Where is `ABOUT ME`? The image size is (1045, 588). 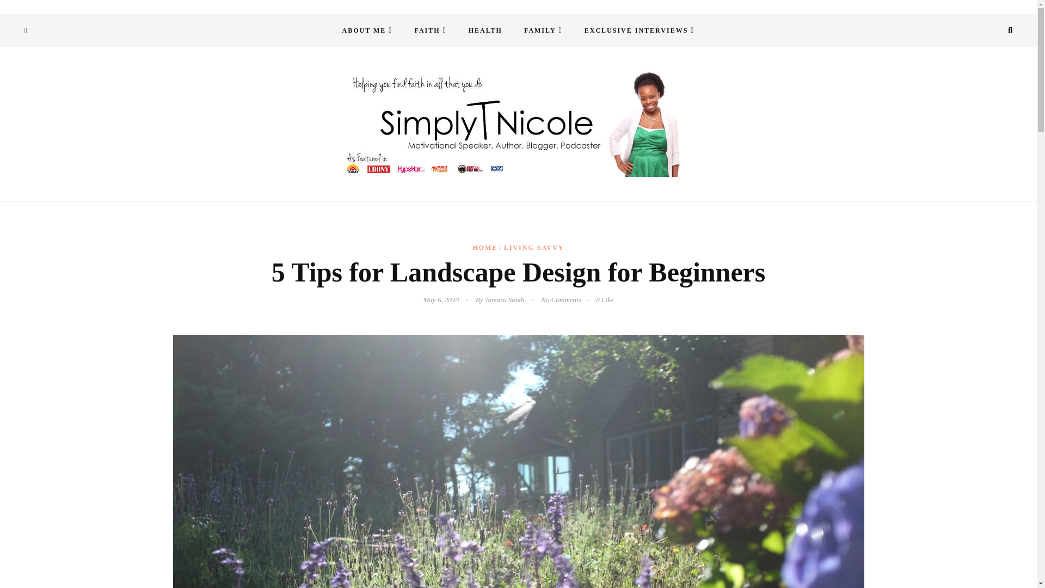
ABOUT ME is located at coordinates (367, 30).